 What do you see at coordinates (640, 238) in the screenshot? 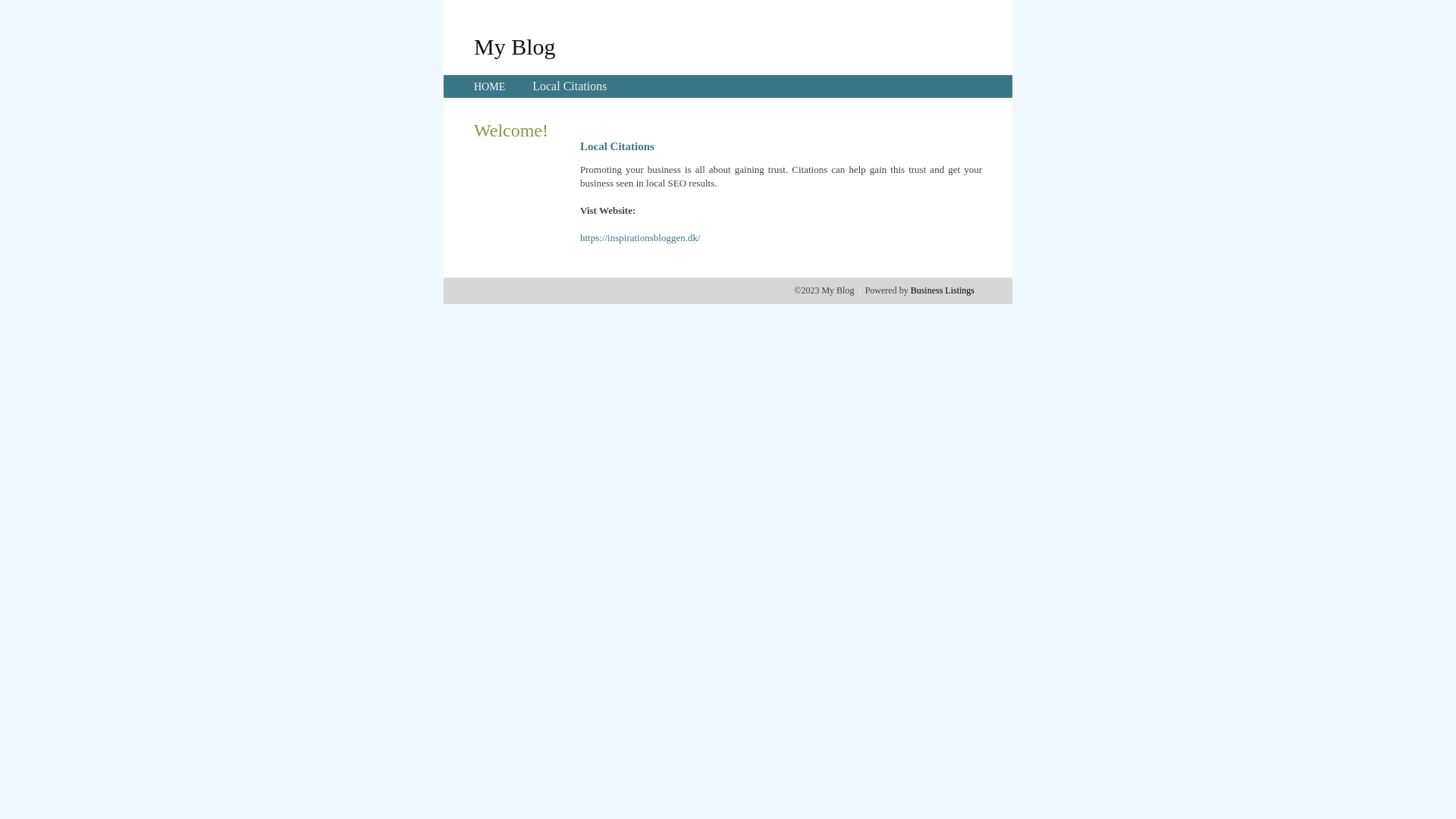
I see `https://inspirationsbloggen.dk/` at bounding box center [640, 238].